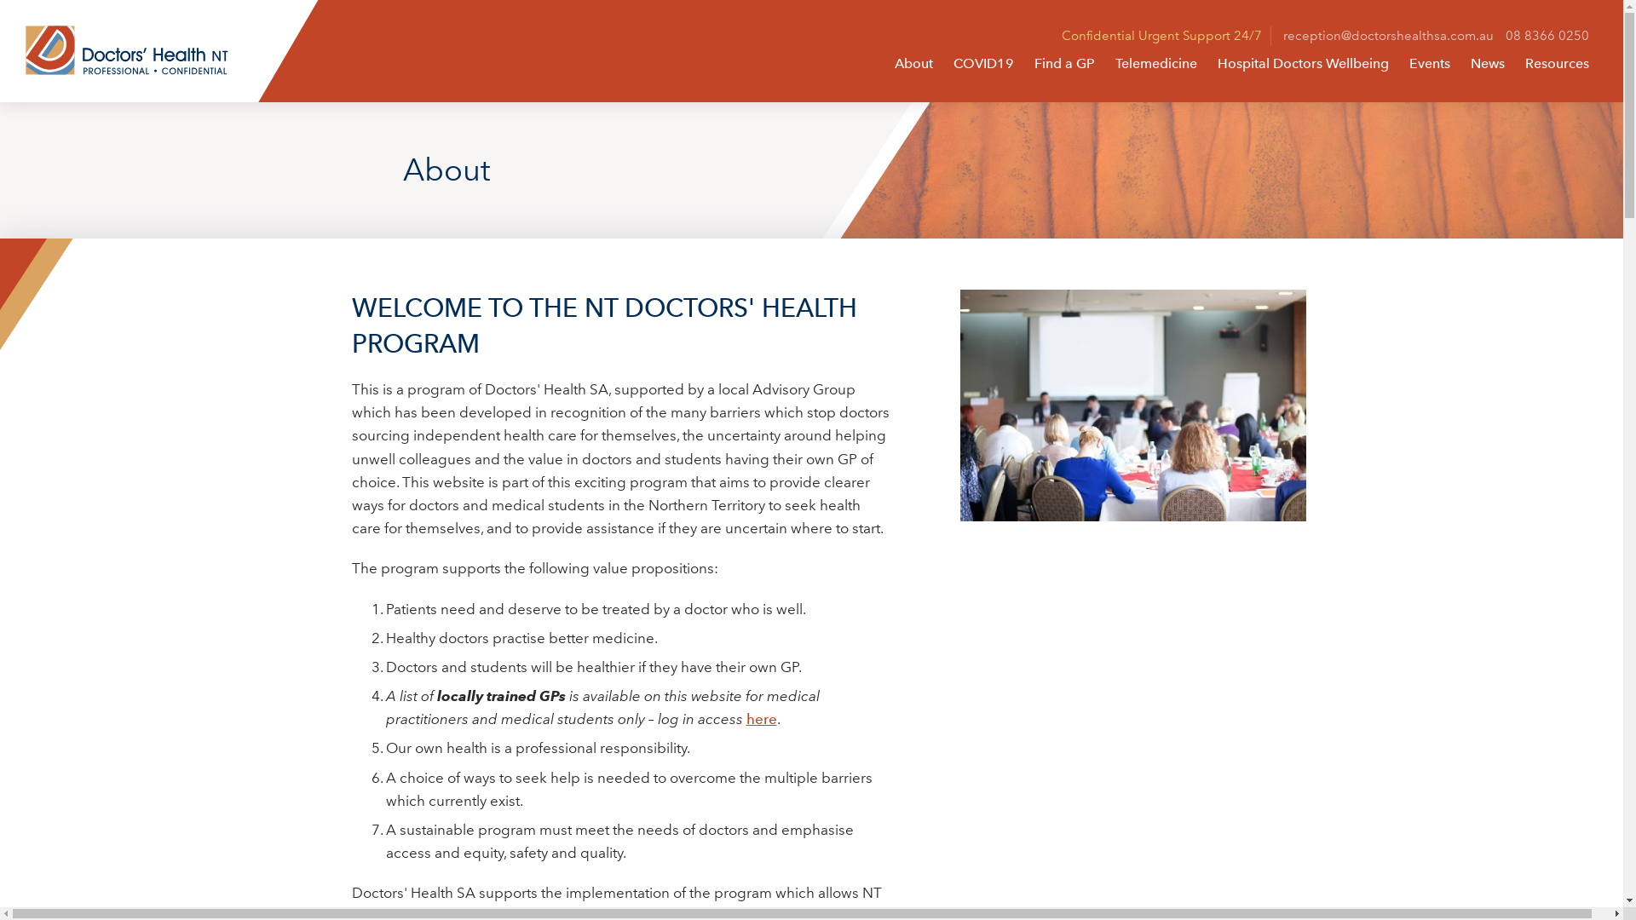 This screenshot has width=1636, height=920. Describe the element at coordinates (1488, 64) in the screenshot. I see `News` at that location.